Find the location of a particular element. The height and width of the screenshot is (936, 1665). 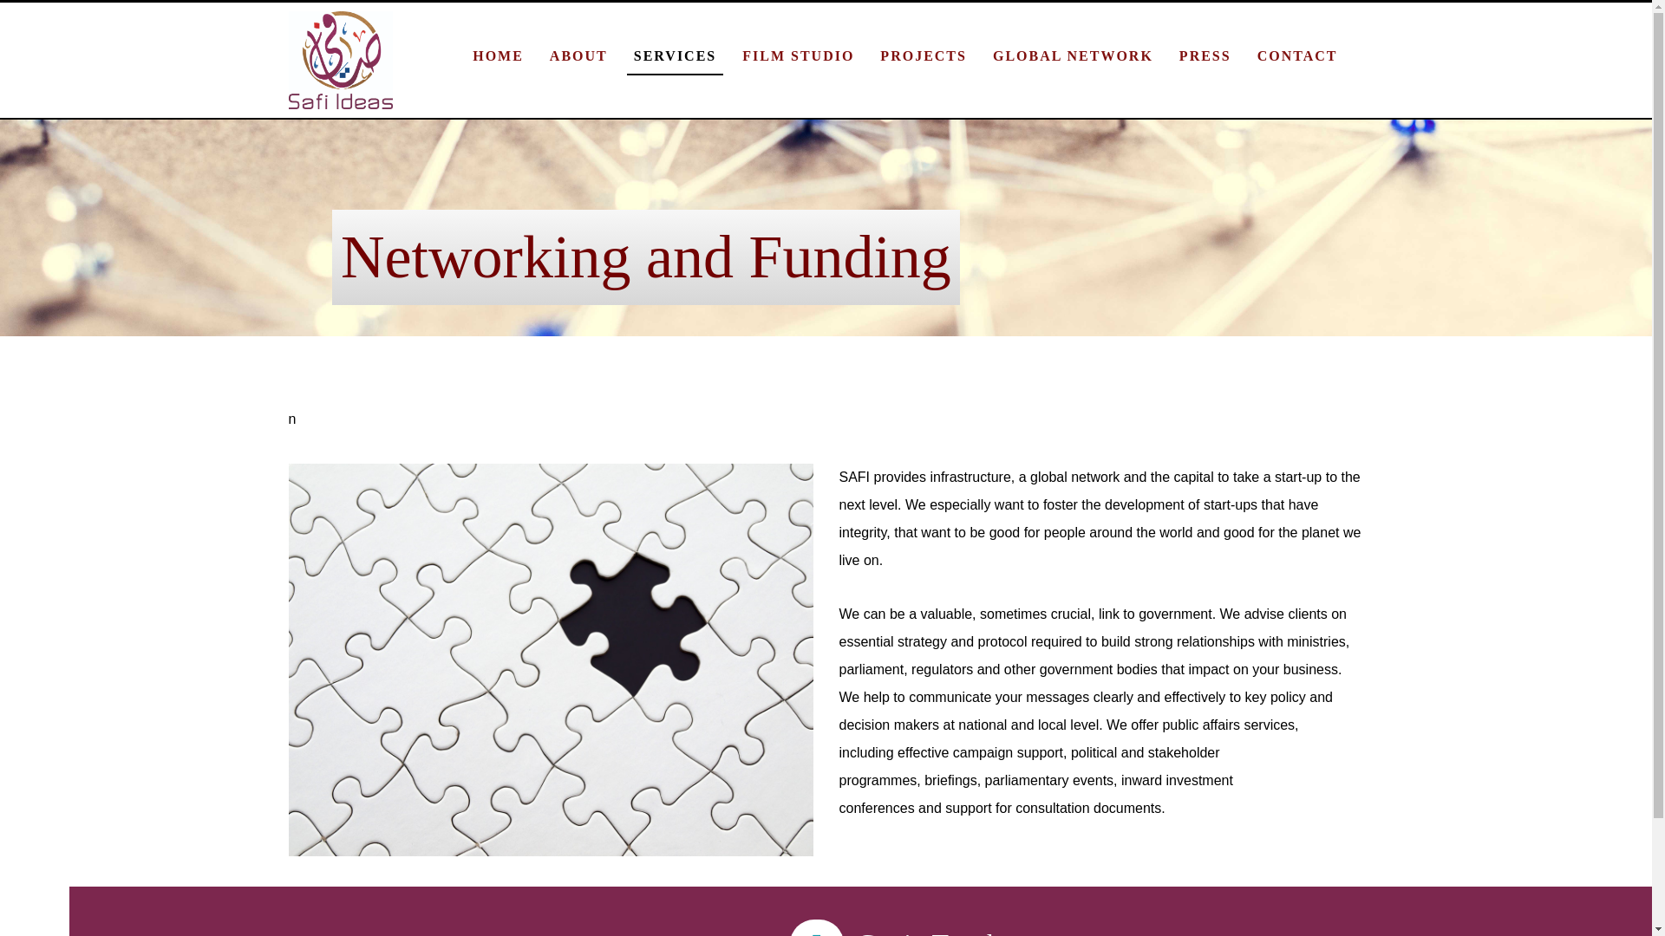

SERVICES is located at coordinates (675, 56).